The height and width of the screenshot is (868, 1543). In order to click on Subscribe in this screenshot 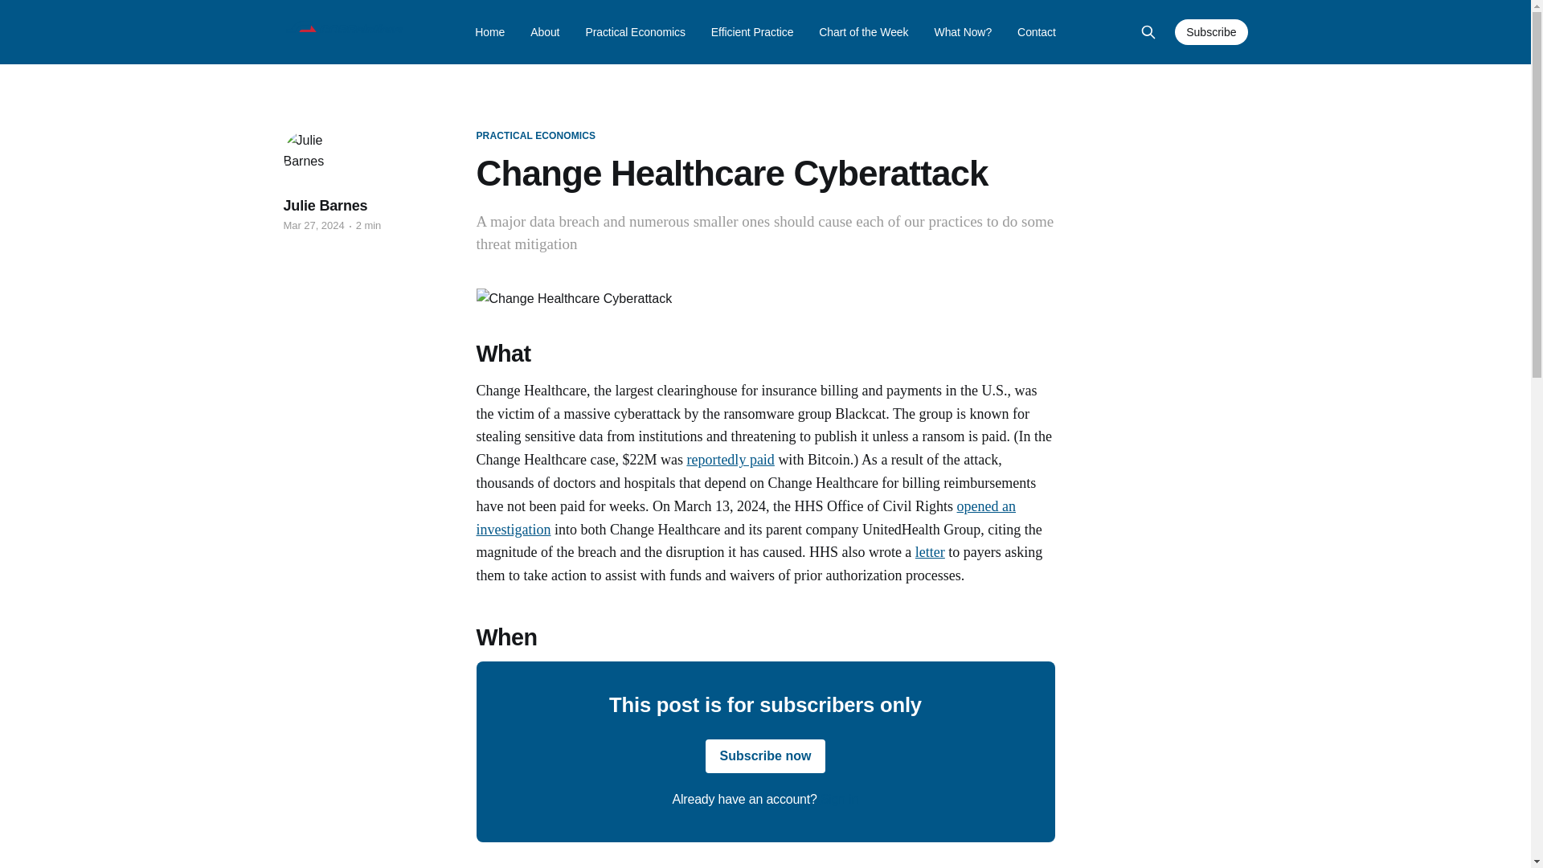, I will do `click(1210, 32)`.